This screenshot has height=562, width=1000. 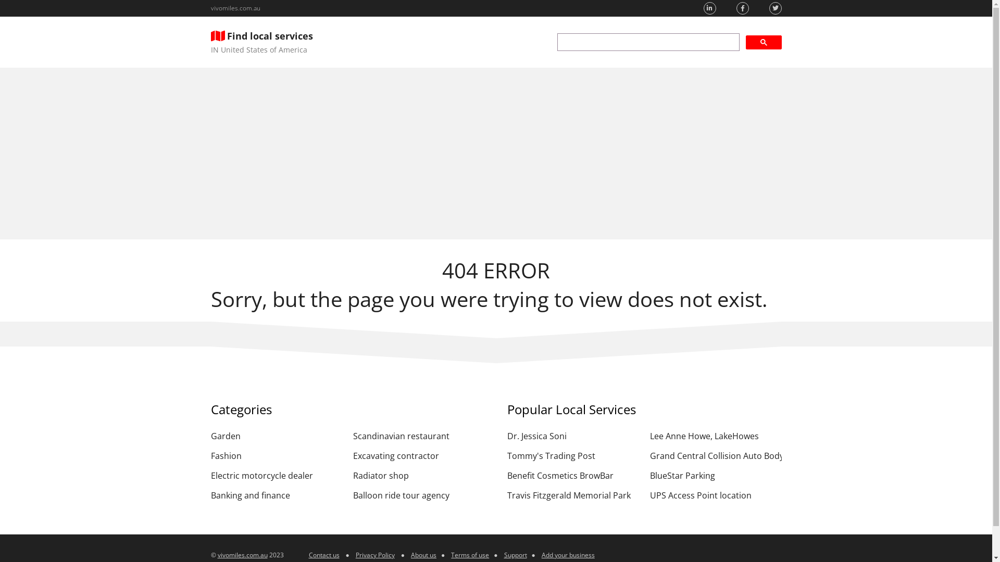 I want to click on vivomiles.com.au, so click(x=243, y=555).